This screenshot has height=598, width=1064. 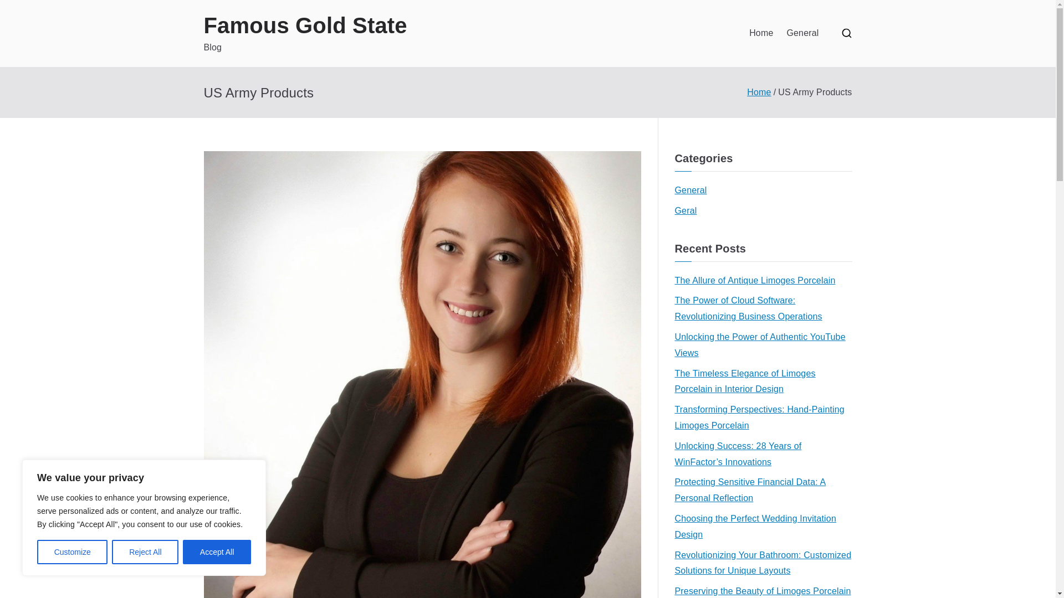 I want to click on Geral, so click(x=686, y=212).